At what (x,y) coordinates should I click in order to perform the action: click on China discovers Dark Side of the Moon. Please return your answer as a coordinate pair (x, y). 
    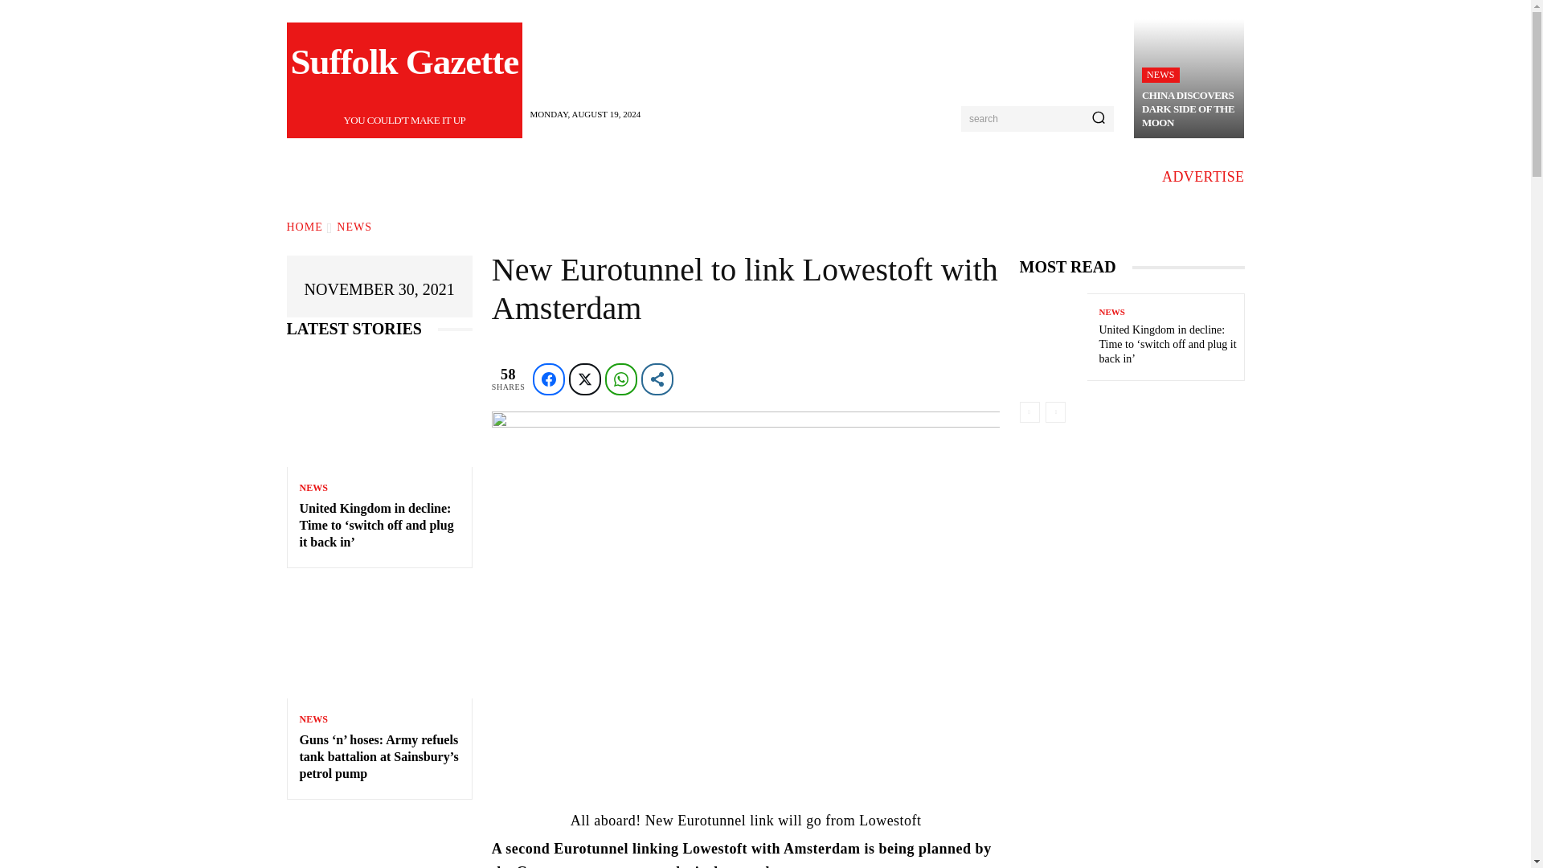
    Looking at the image, I should click on (1189, 78).